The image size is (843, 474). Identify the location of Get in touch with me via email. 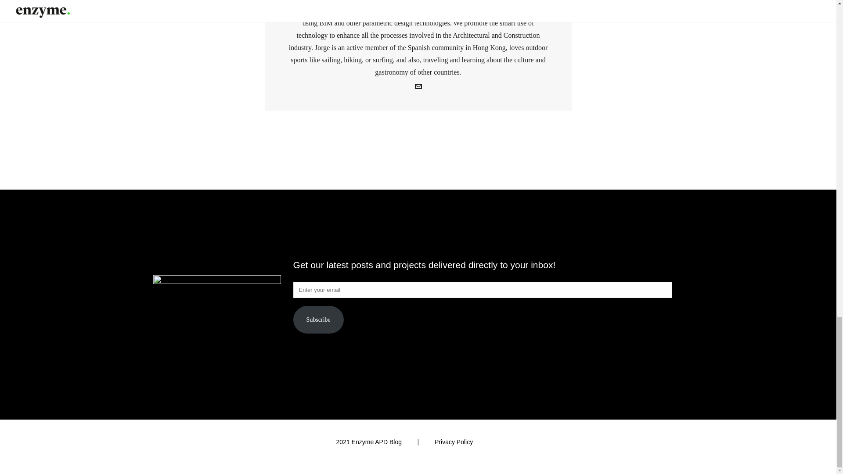
(418, 88).